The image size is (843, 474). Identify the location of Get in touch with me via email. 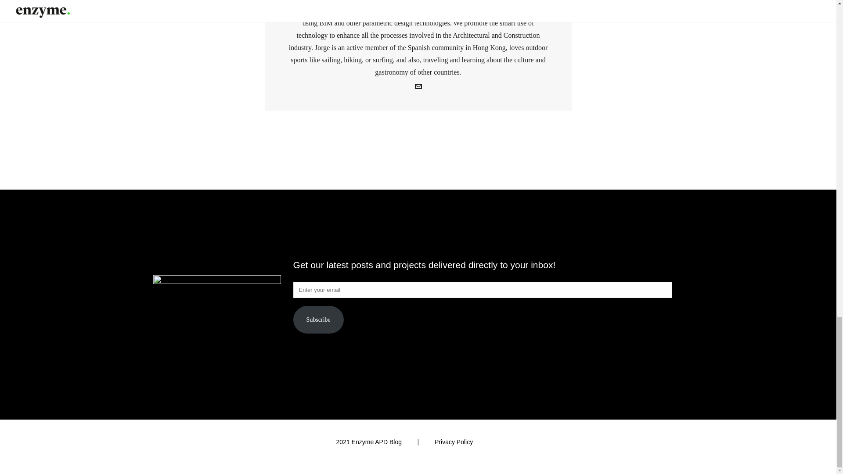
(418, 88).